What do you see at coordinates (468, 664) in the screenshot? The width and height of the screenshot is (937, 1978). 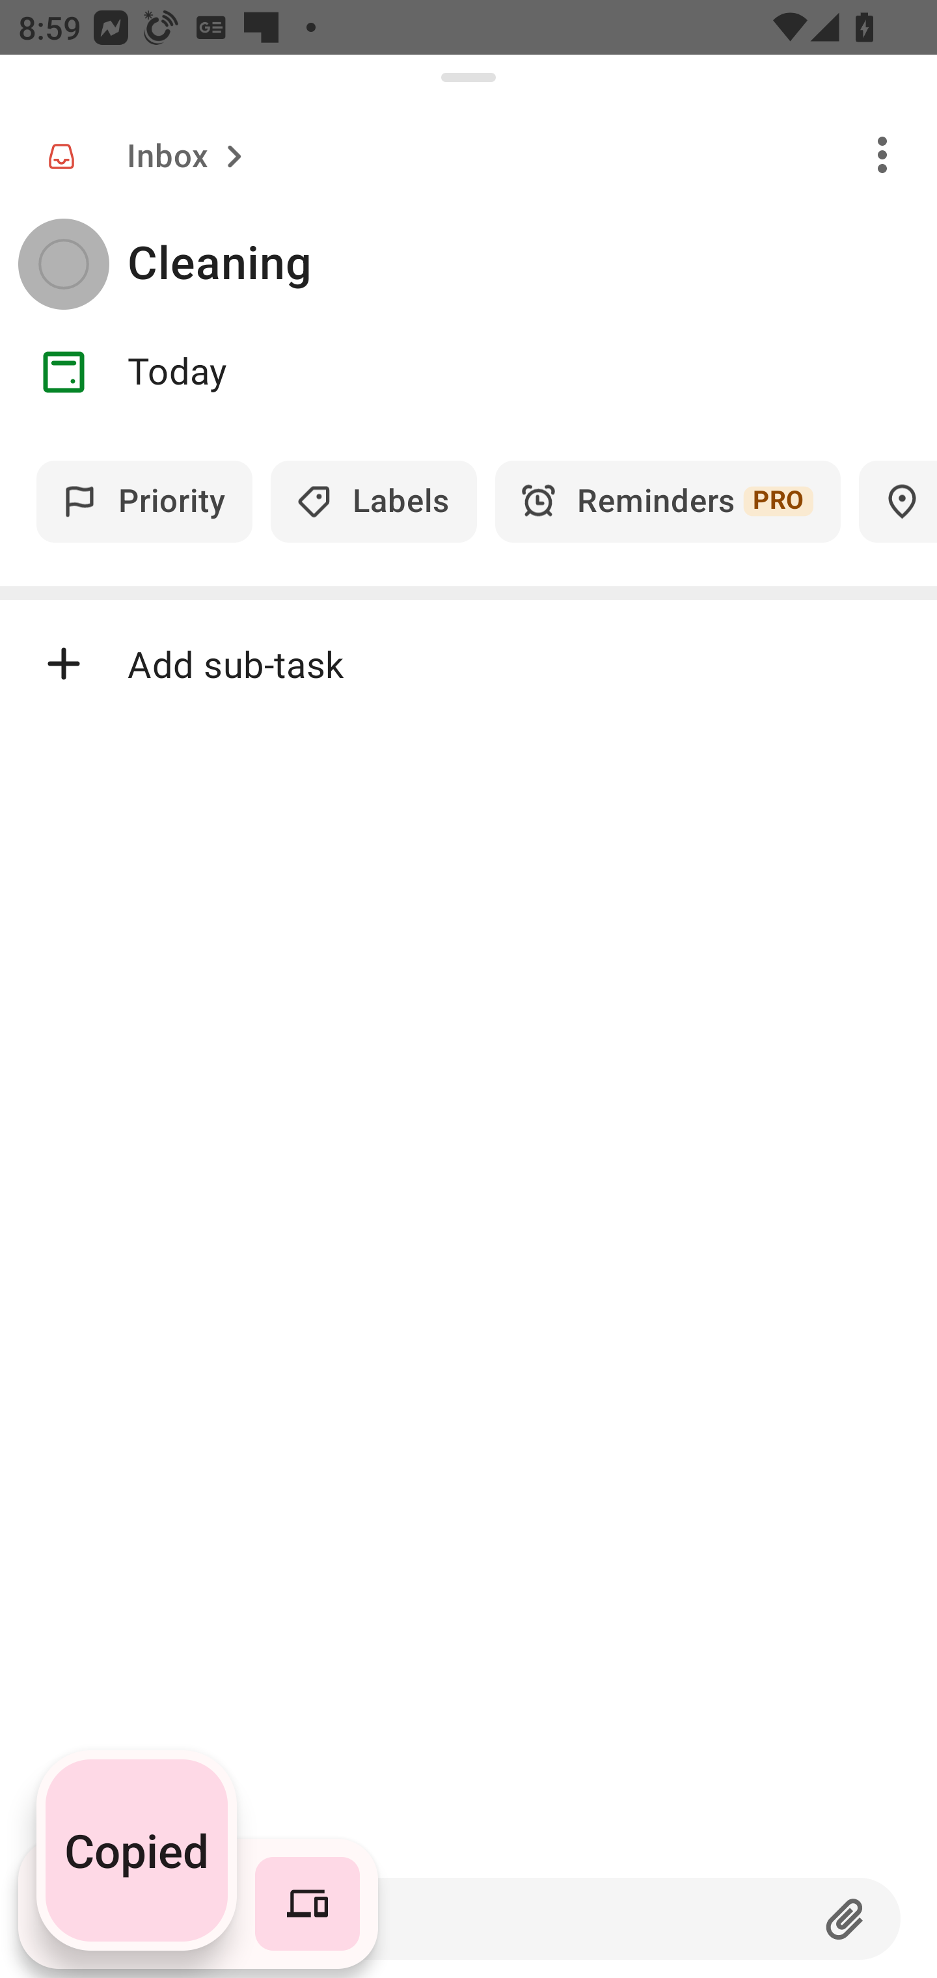 I see `Add sub-task` at bounding box center [468, 664].